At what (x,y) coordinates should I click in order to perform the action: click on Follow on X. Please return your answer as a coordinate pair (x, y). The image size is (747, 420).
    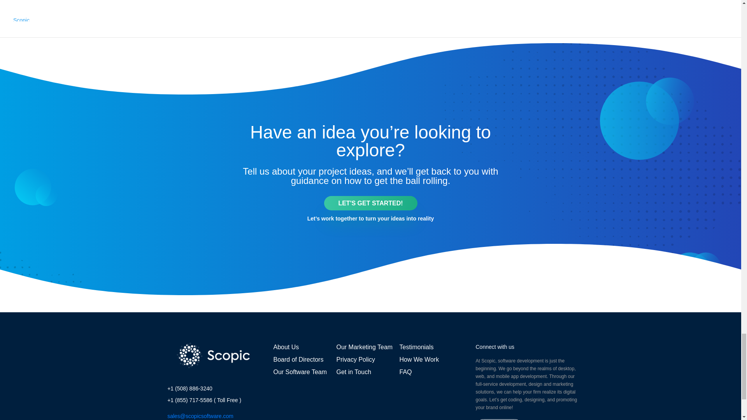
    Looking at the image, I should click on (357, 419).